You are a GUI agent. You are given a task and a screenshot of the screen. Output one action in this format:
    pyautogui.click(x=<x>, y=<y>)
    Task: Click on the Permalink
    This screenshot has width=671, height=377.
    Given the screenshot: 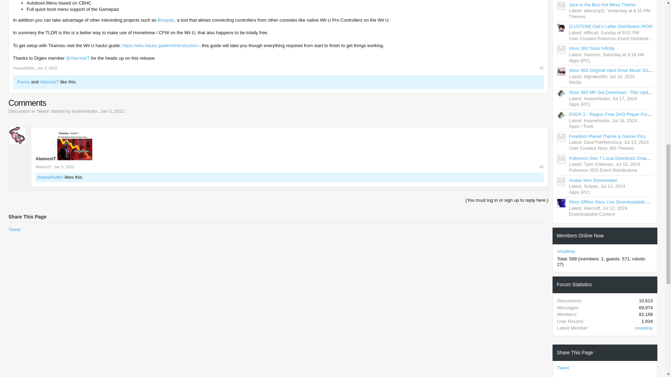 What is the action you would take?
    pyautogui.click(x=541, y=167)
    